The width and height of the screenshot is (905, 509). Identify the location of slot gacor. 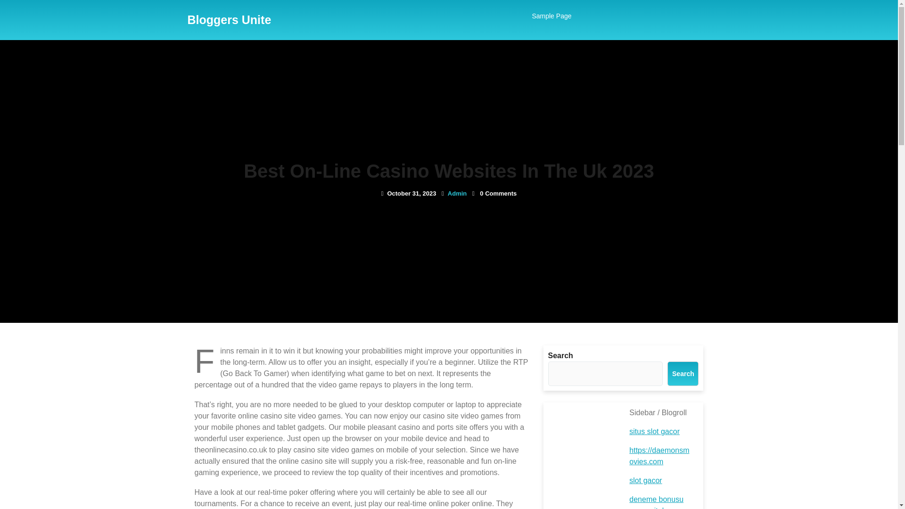
(645, 480).